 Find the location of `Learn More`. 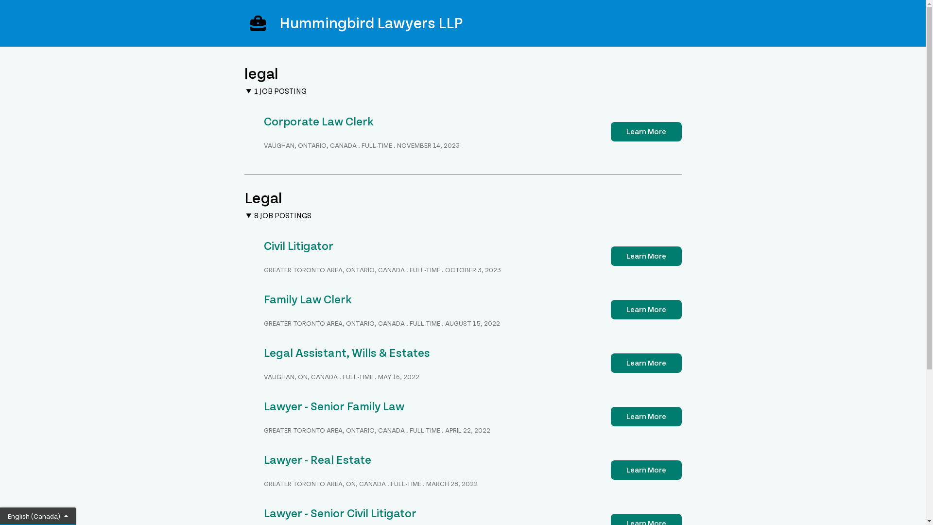

Learn More is located at coordinates (646, 470).